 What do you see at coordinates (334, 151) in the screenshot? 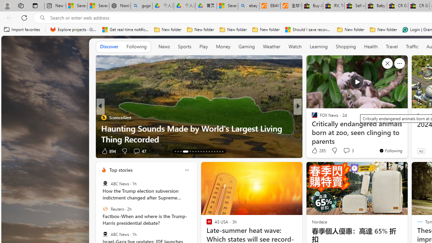
I see `Dislike` at bounding box center [334, 151].